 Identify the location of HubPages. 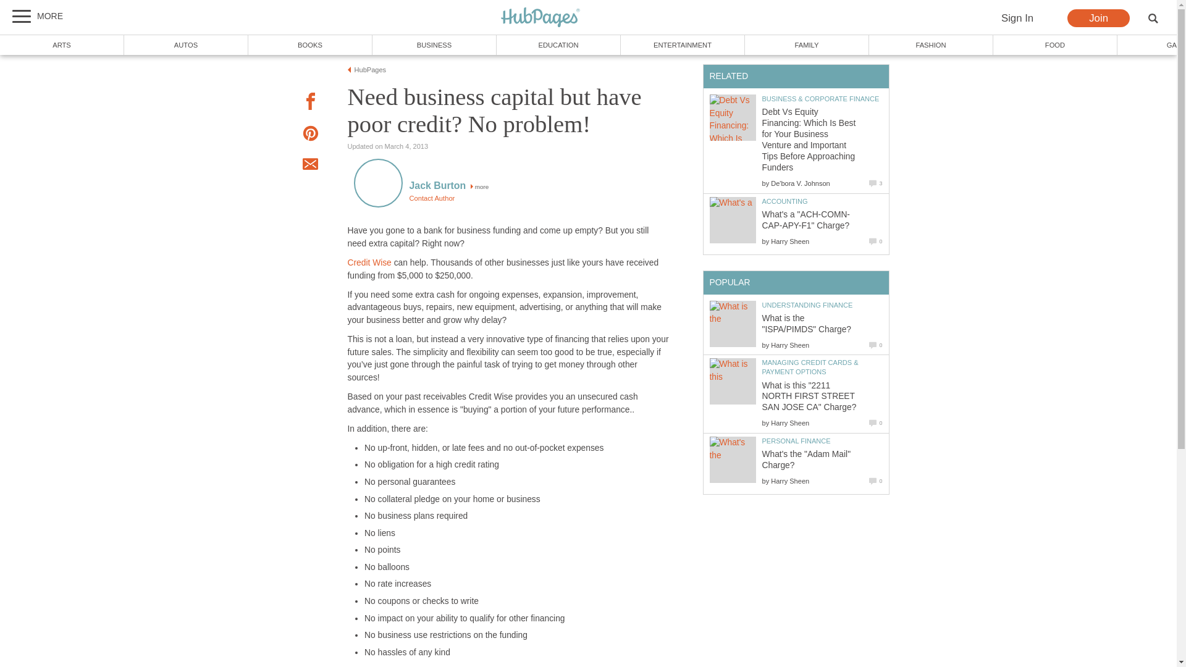
(540, 17).